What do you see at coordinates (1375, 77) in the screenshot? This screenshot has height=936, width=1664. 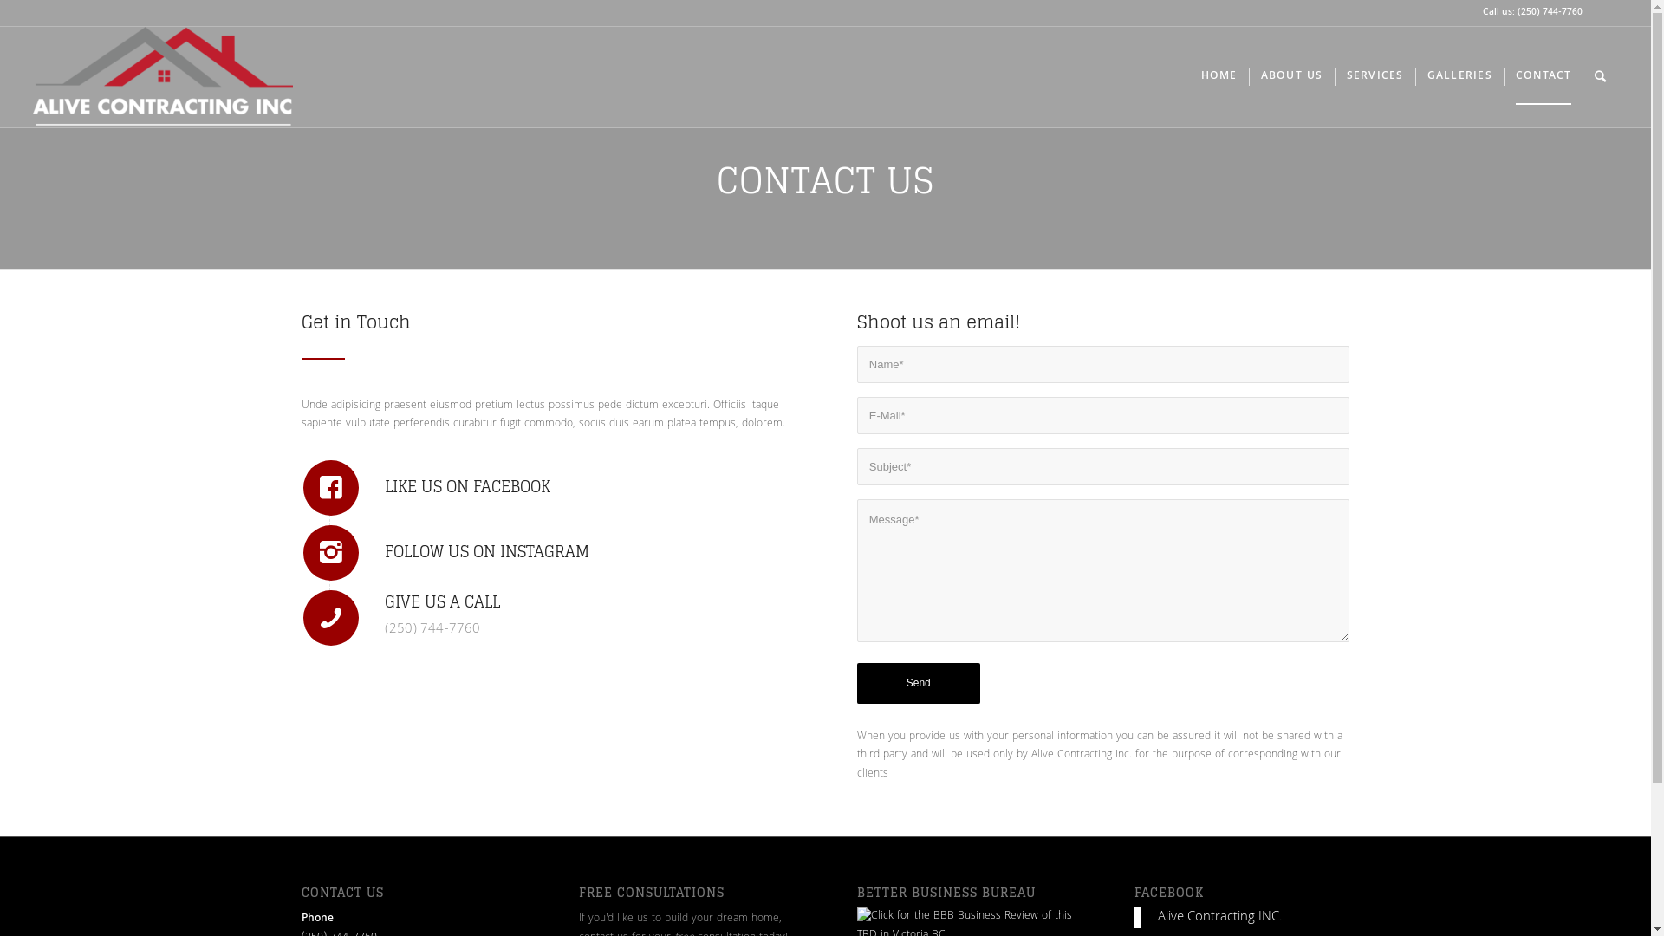 I see `SERVICES` at bounding box center [1375, 77].